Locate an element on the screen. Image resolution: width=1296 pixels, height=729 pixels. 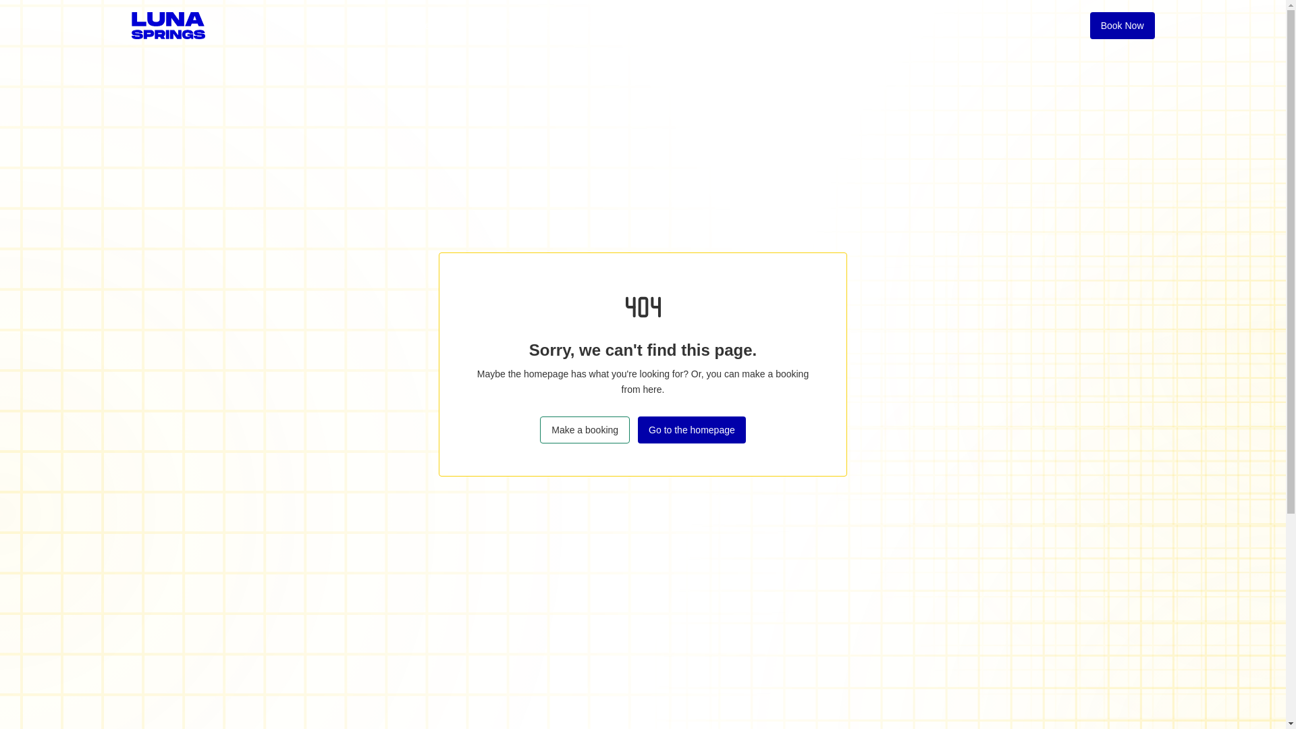
Make a booking is located at coordinates (585, 429).